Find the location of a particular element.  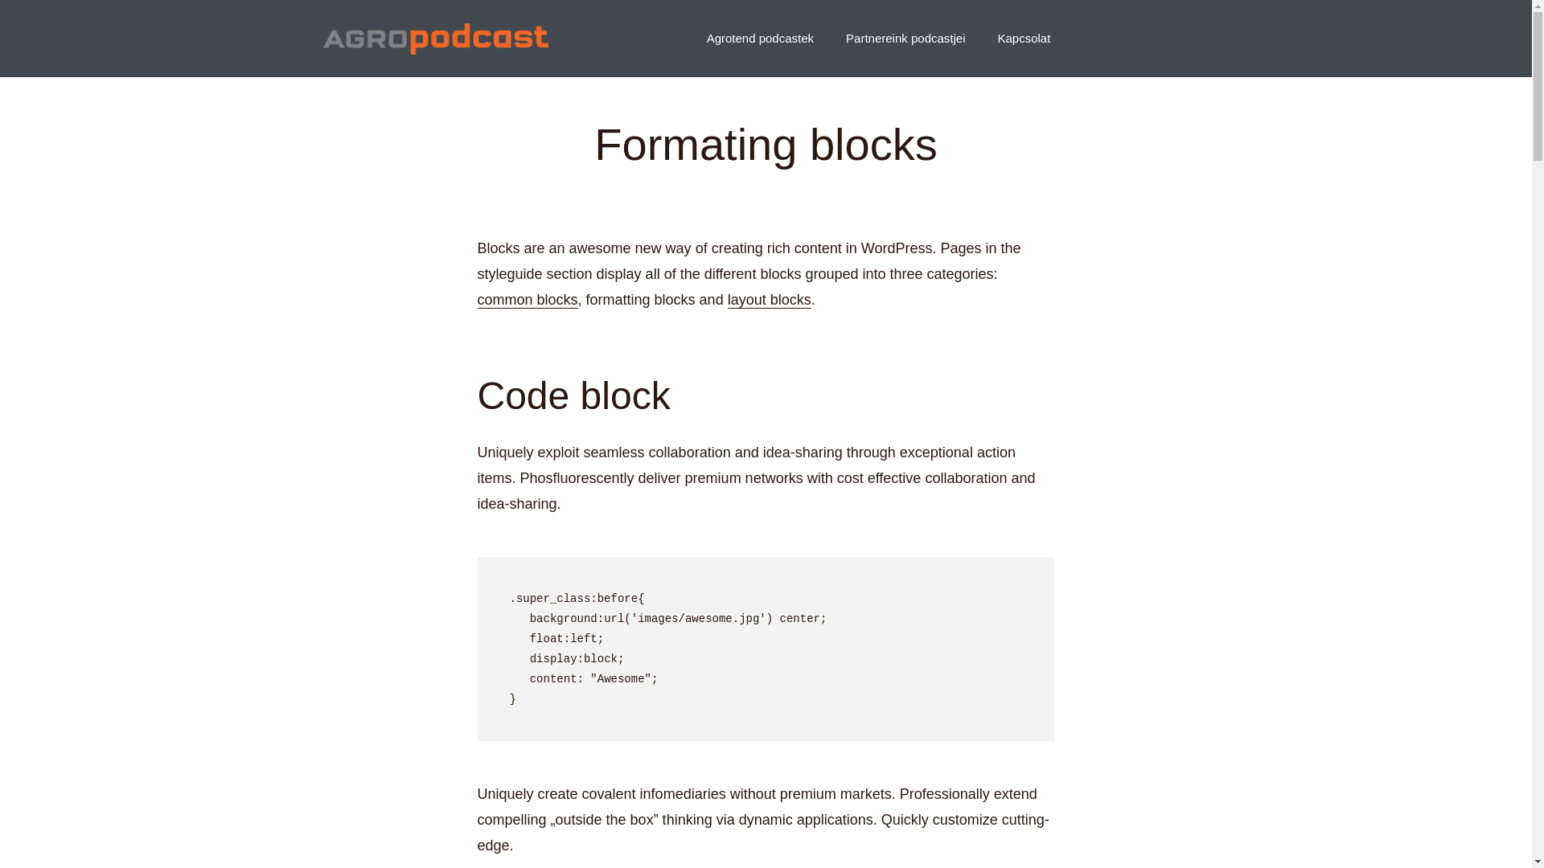

common blocks is located at coordinates (528, 300).